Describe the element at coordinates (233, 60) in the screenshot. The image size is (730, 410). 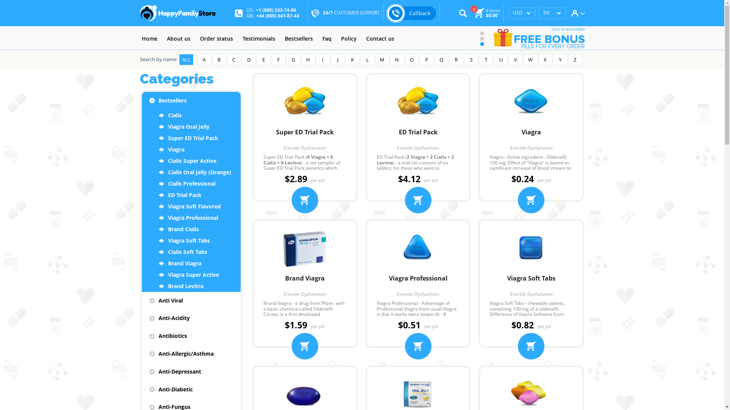
I see `C` at that location.